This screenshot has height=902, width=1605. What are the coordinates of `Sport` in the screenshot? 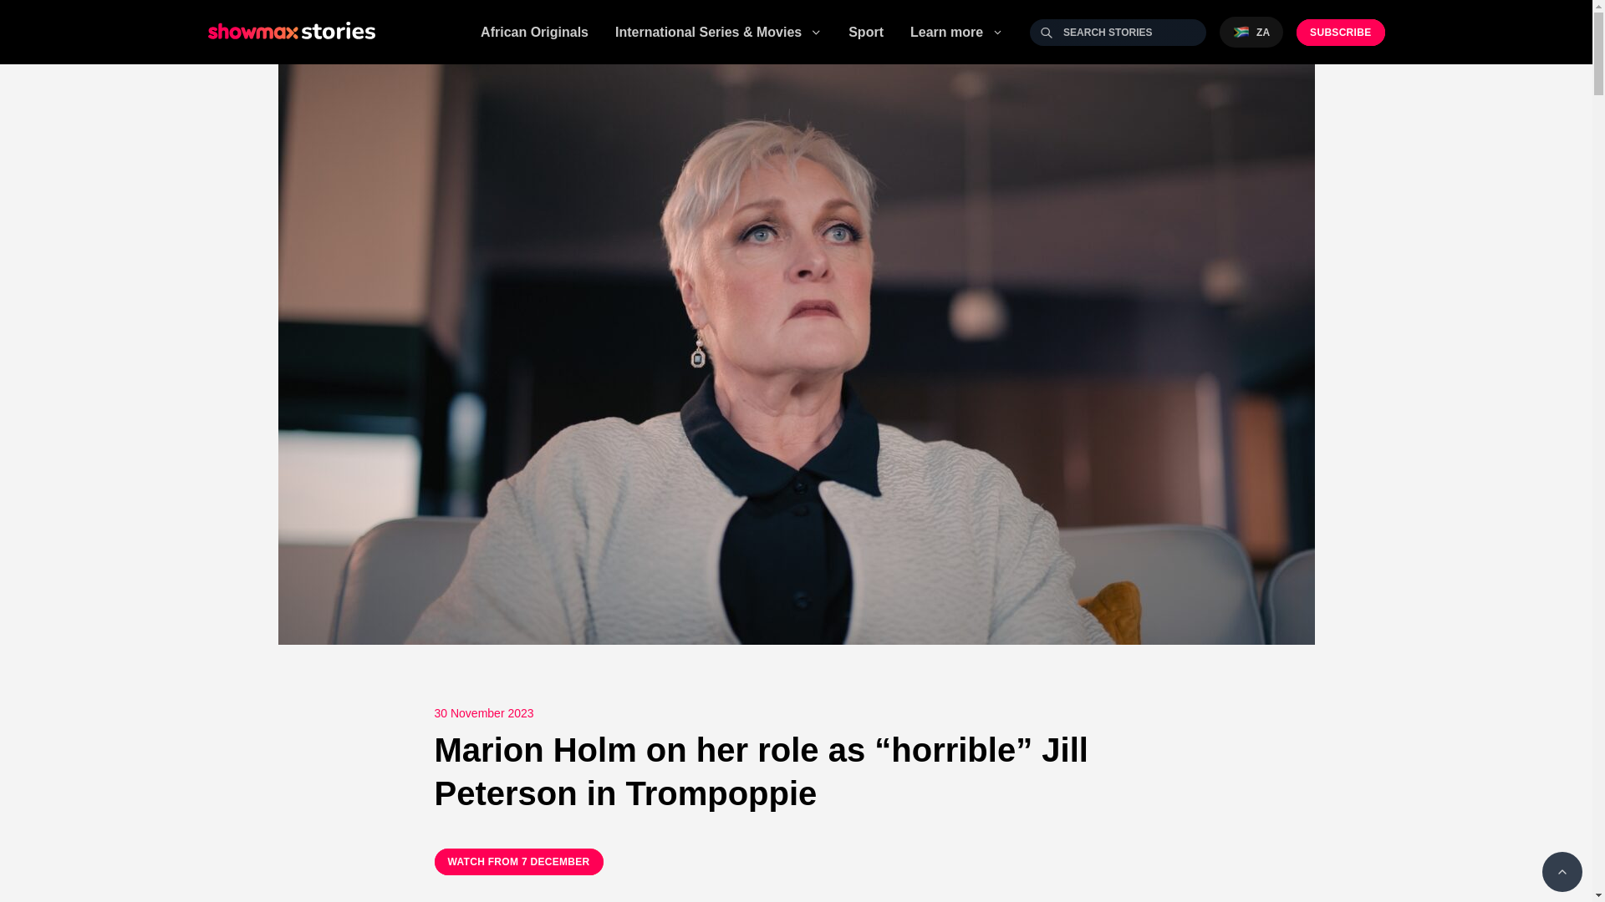 It's located at (866, 32).